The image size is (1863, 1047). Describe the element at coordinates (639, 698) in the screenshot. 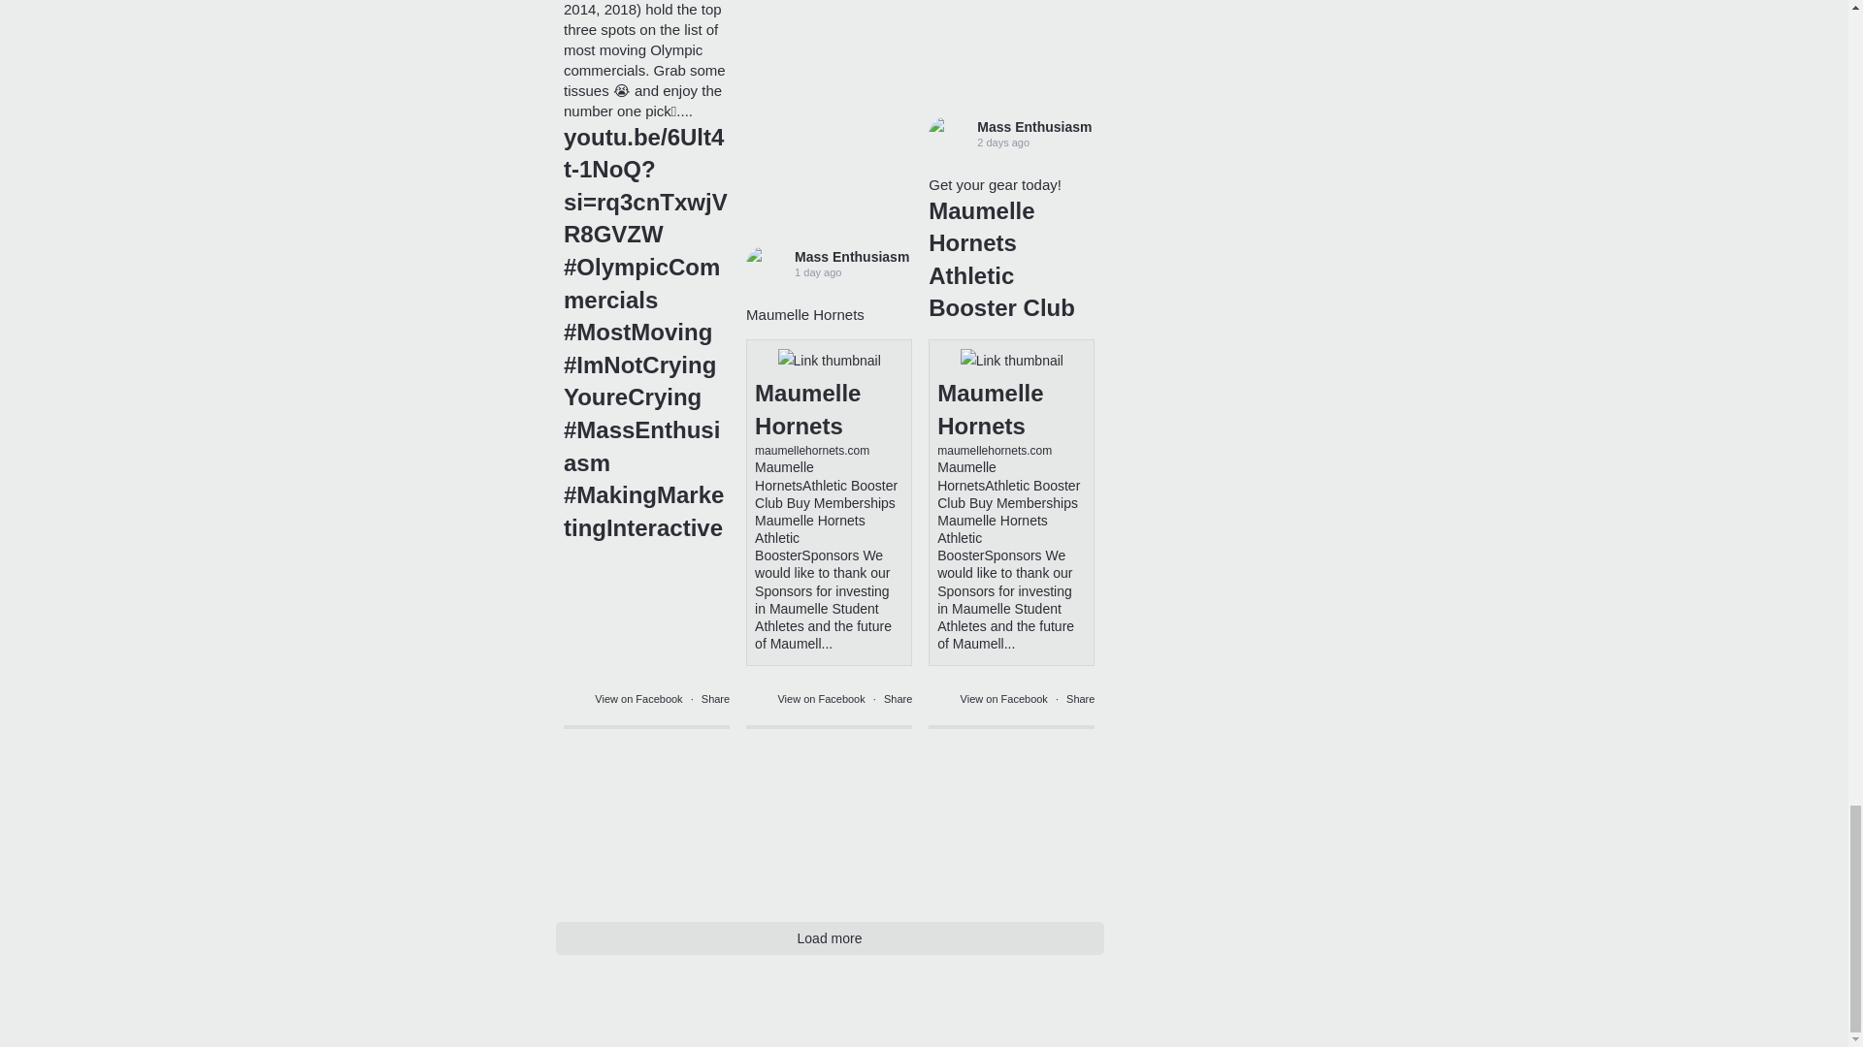

I see `View on Facebook` at that location.